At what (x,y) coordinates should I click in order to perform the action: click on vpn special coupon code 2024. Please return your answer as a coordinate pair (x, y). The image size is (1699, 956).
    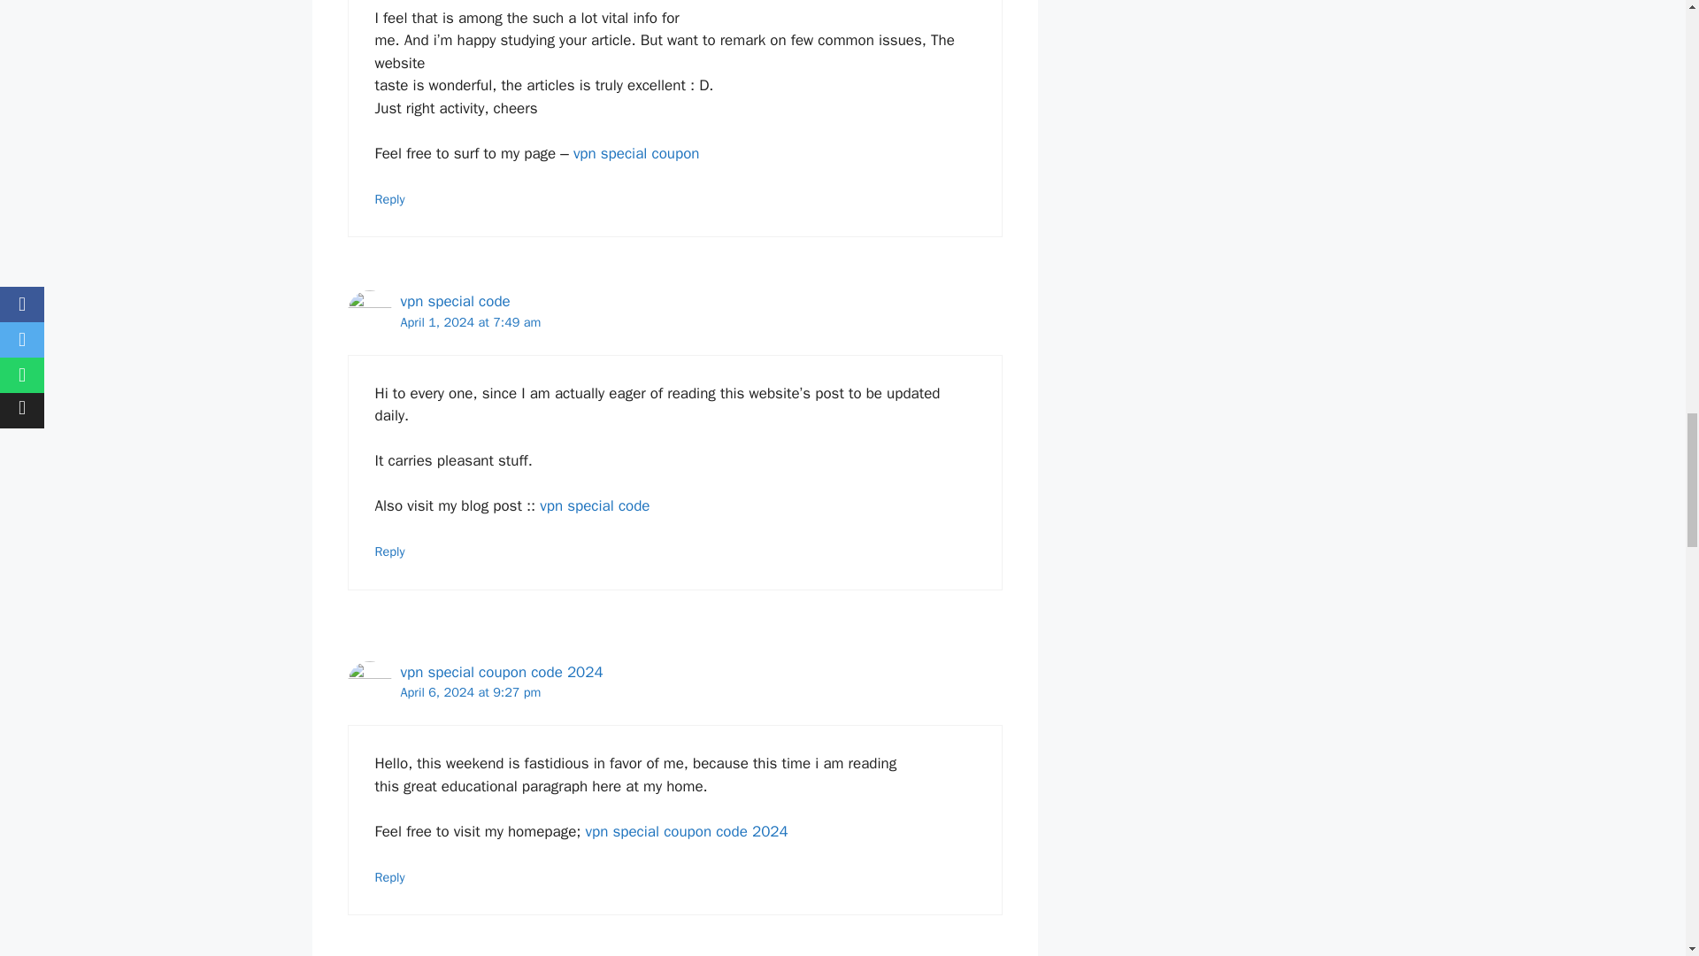
    Looking at the image, I should click on (501, 673).